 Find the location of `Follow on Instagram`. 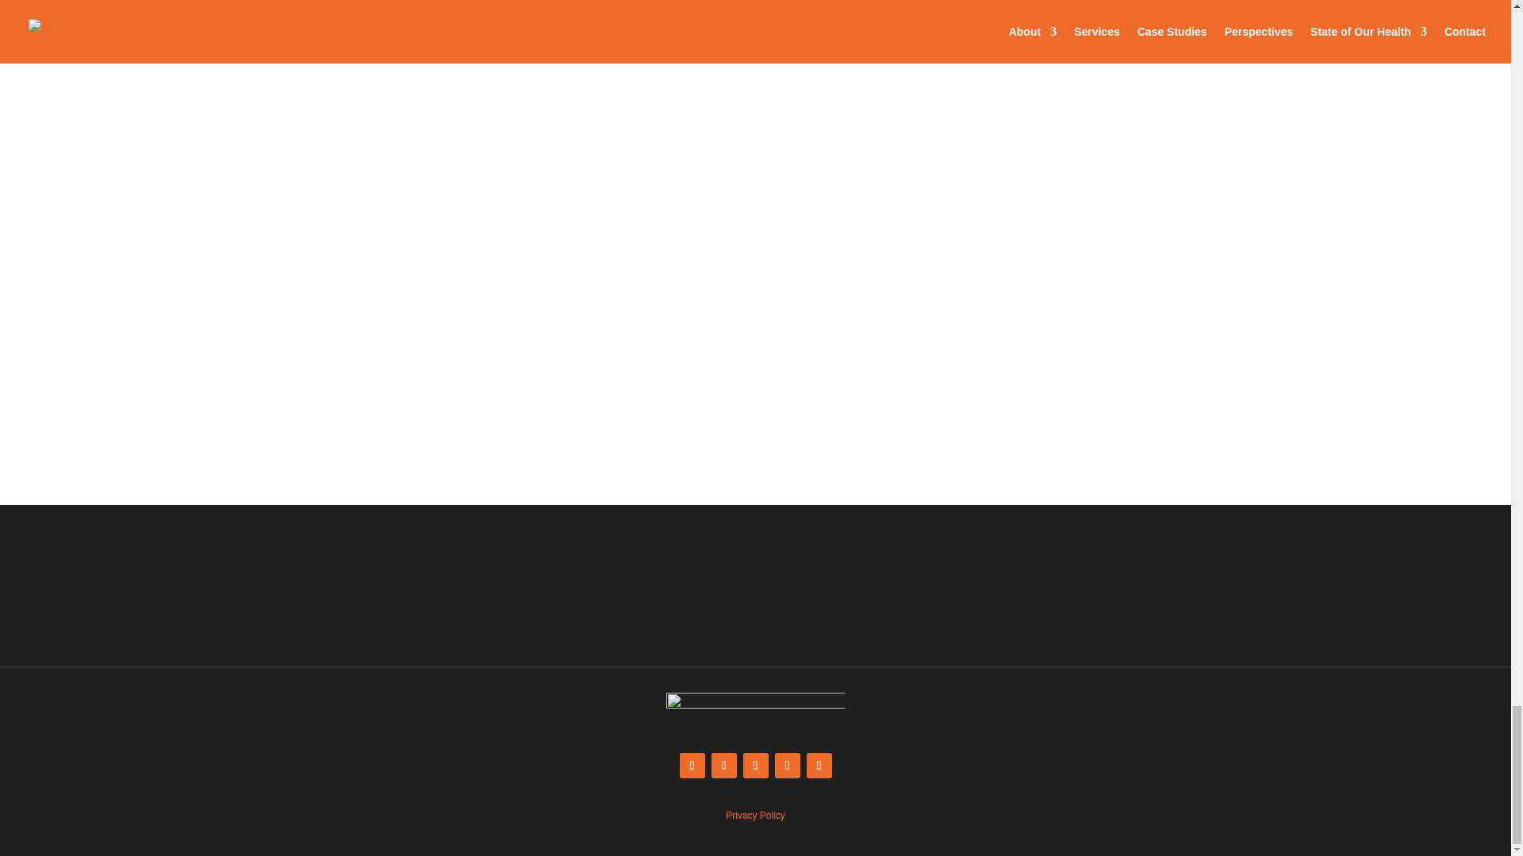

Follow on Instagram is located at coordinates (819, 766).